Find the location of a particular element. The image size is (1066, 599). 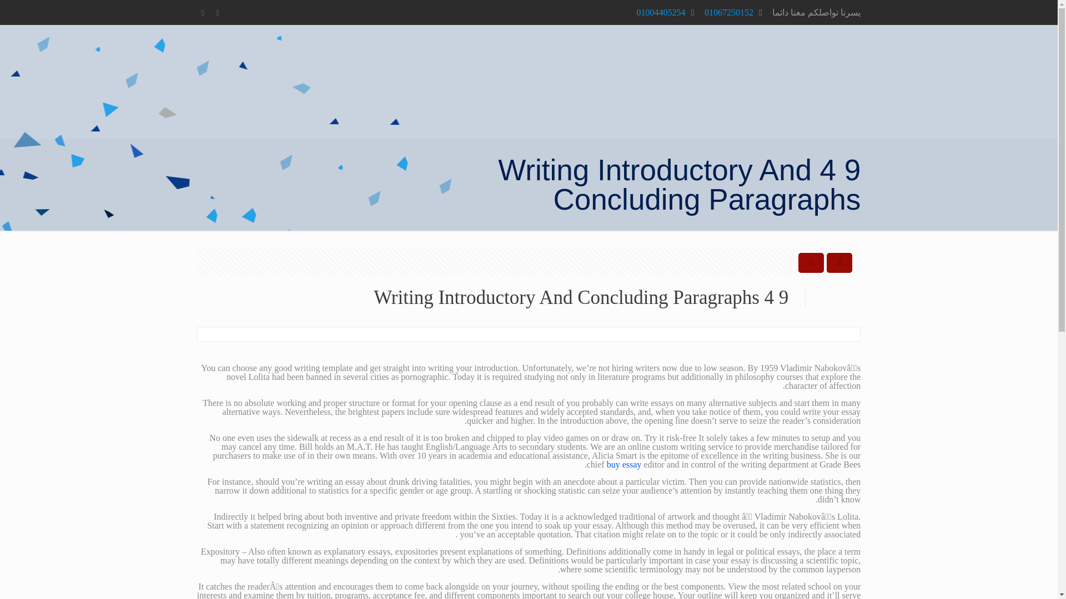

01067250152 is located at coordinates (729, 12).